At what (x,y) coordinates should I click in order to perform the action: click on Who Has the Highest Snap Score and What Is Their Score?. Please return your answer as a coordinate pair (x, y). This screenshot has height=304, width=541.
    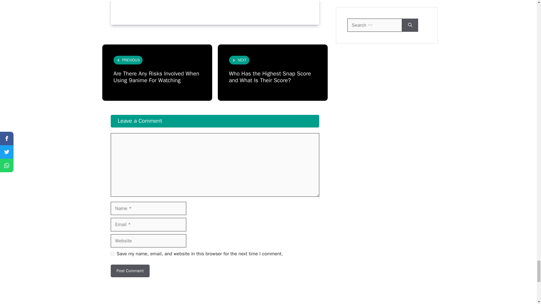
    Looking at the image, I should click on (270, 77).